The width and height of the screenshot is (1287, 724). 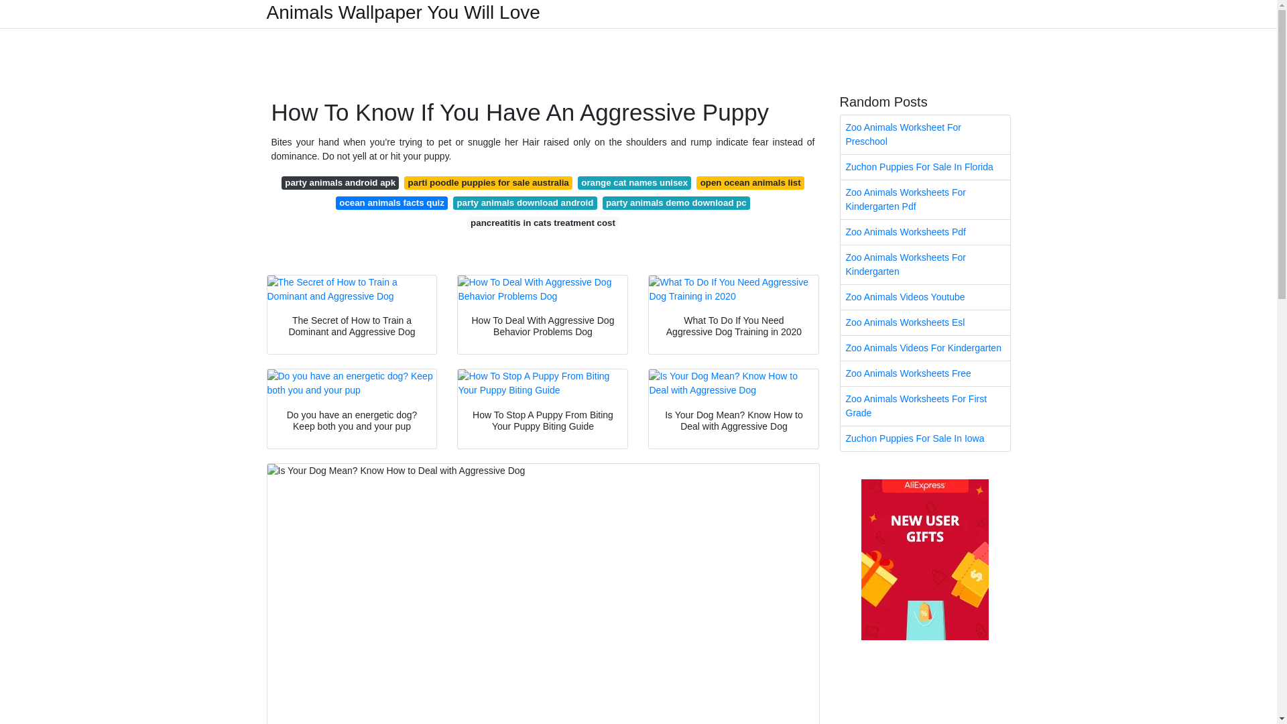 I want to click on Animals Wallpaper You Will Love, so click(x=404, y=12).